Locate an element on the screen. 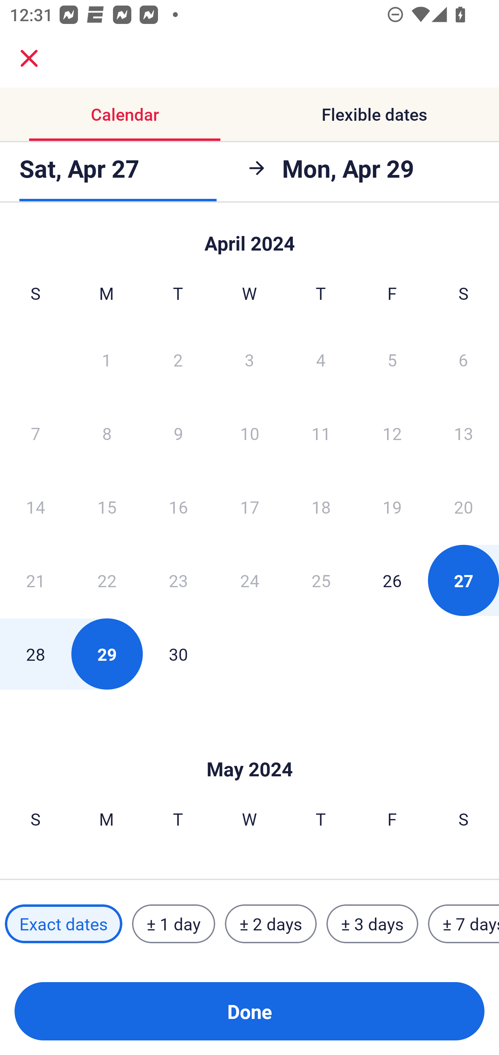  18 Thursday, April 18, 2024 is located at coordinates (321, 507).